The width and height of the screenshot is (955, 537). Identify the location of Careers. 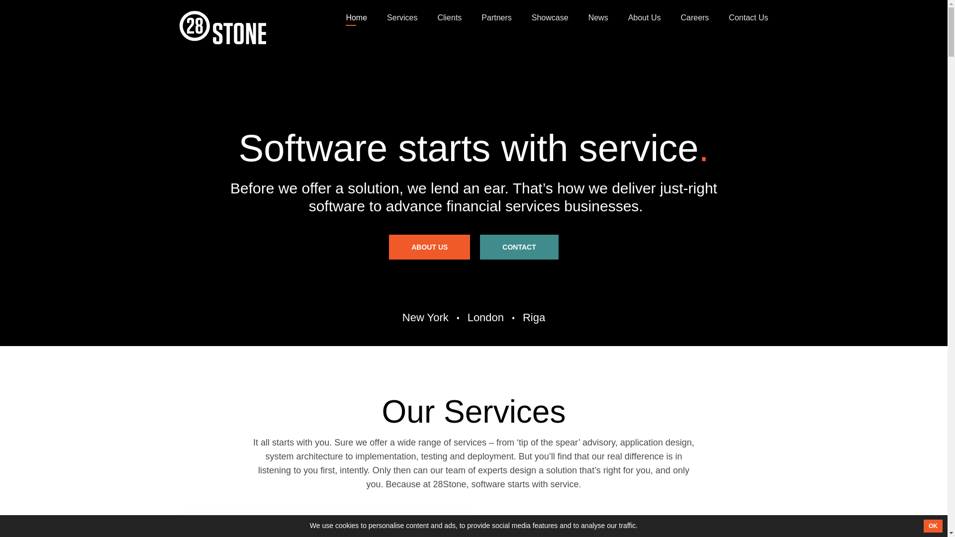
(694, 17).